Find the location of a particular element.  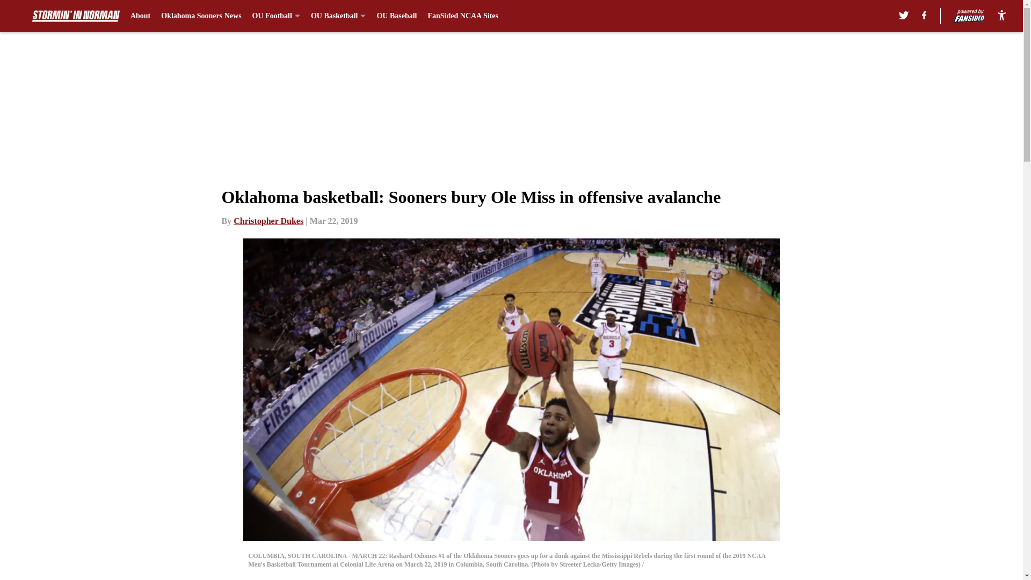

Christopher Dukes is located at coordinates (268, 221).